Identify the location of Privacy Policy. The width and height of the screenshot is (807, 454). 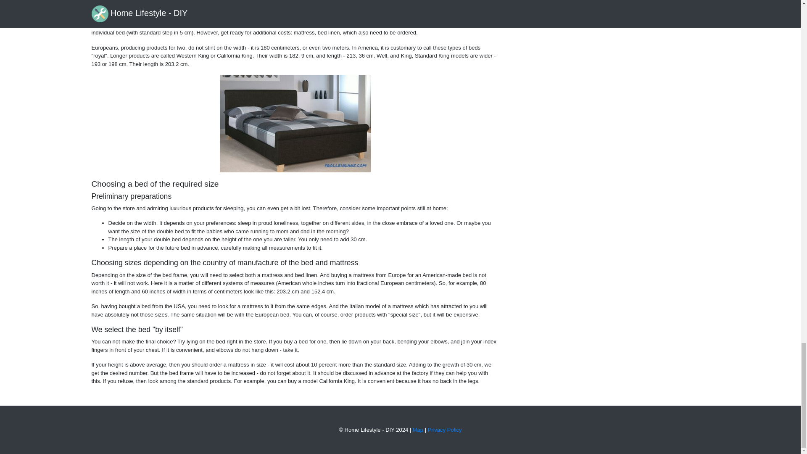
(445, 430).